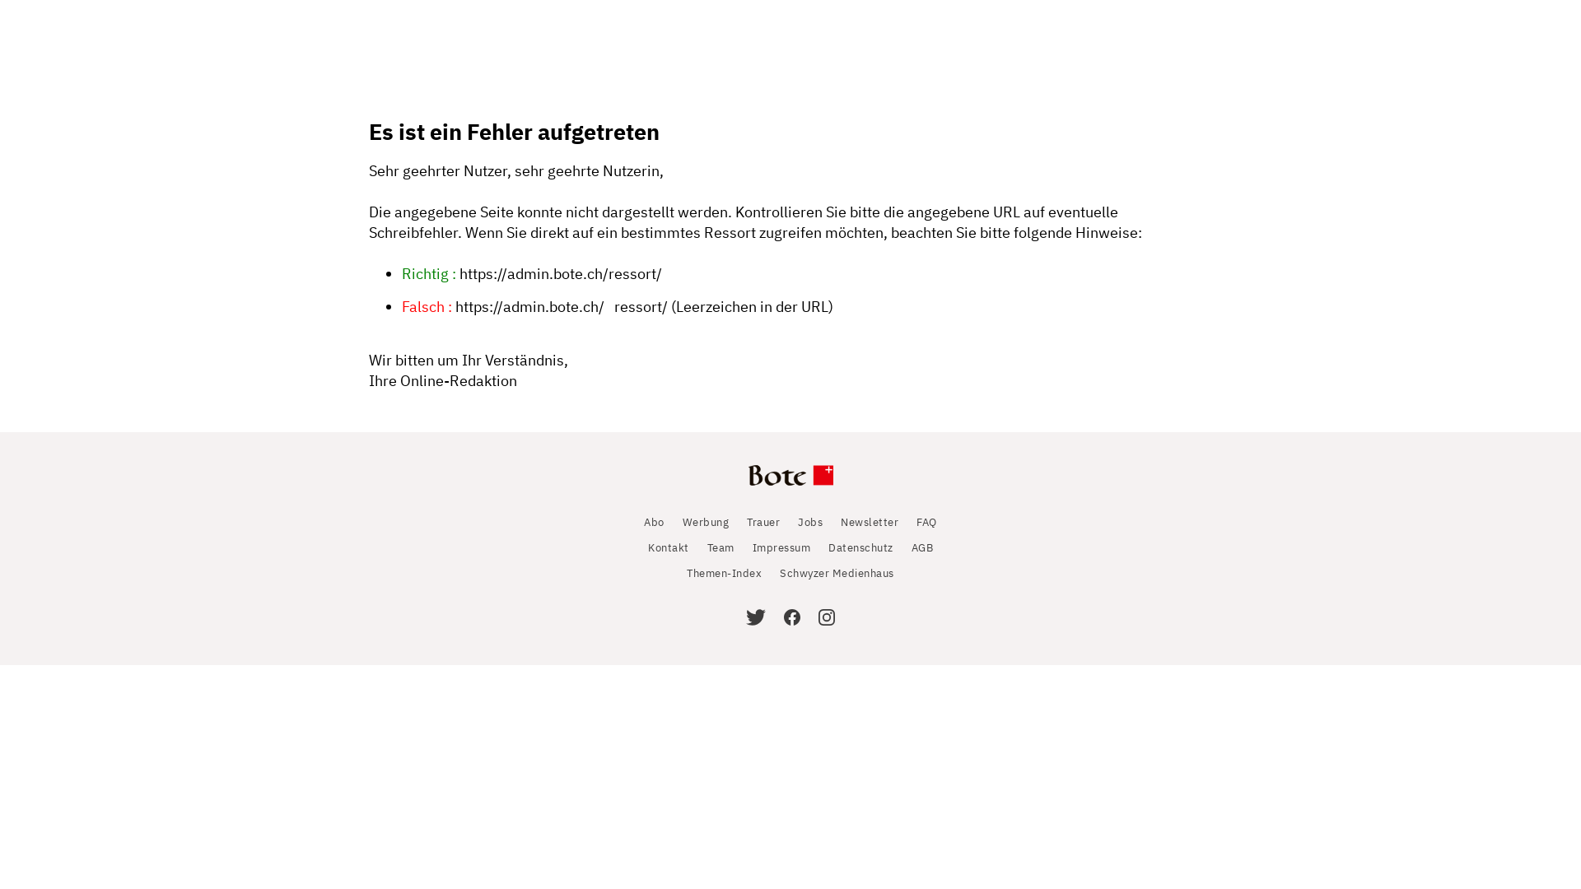  Describe the element at coordinates (870, 522) in the screenshot. I see `Newsletter` at that location.